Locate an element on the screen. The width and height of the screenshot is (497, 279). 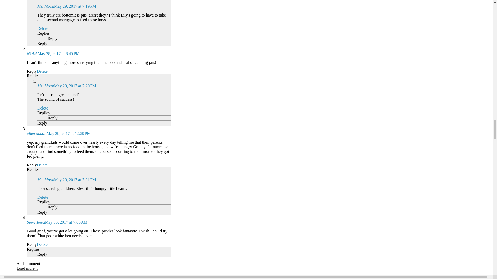
Delete is located at coordinates (43, 108).